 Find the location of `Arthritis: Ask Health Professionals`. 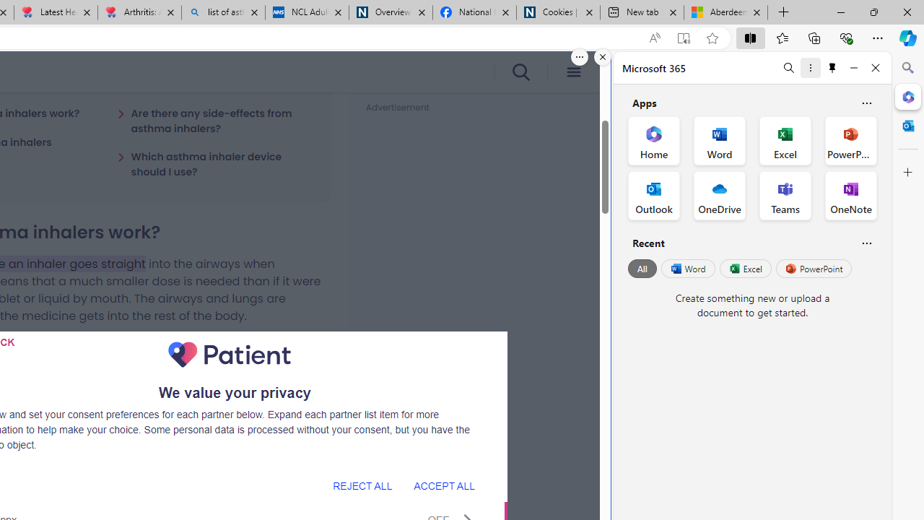

Arthritis: Ask Health Professionals is located at coordinates (139, 13).